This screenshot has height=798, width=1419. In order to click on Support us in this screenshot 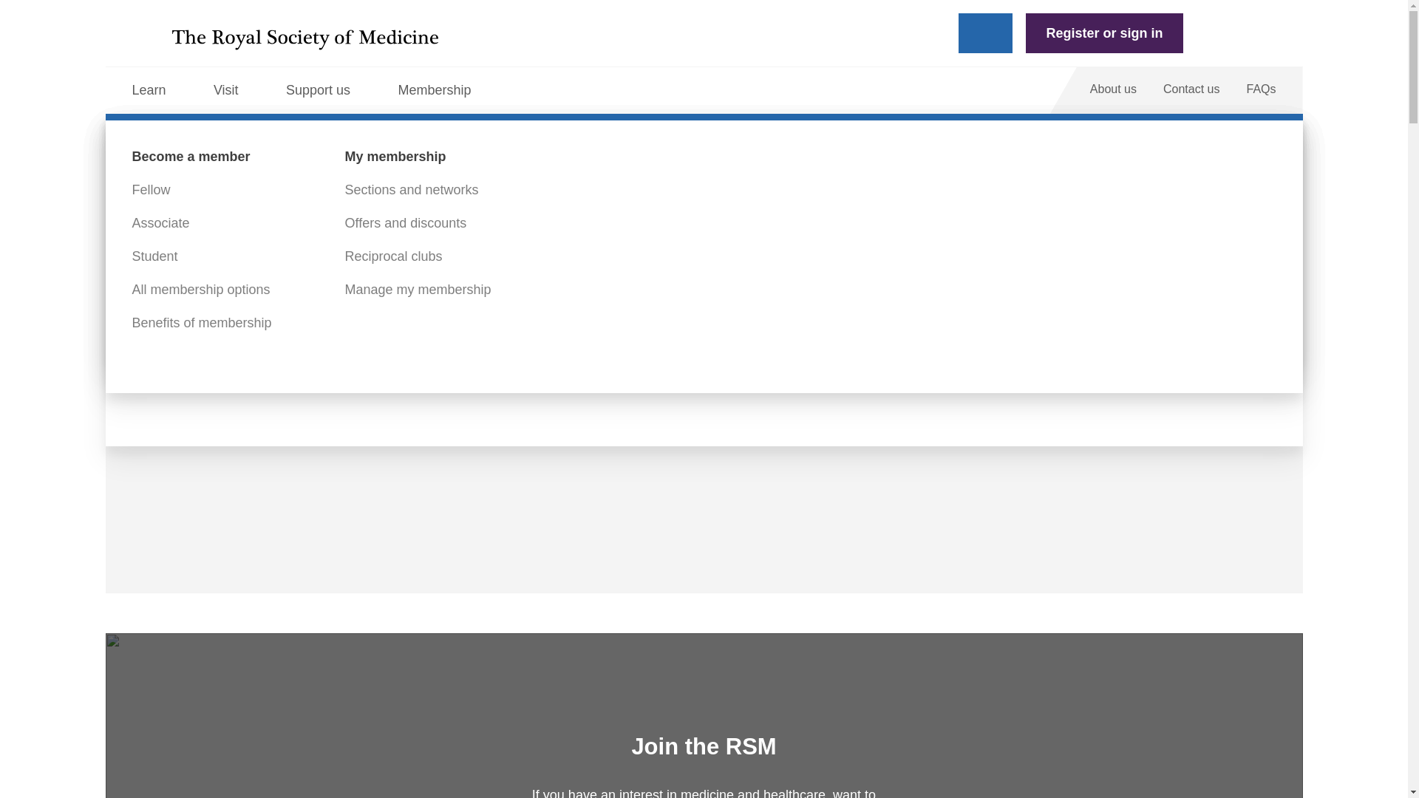, I will do `click(328, 90)`.